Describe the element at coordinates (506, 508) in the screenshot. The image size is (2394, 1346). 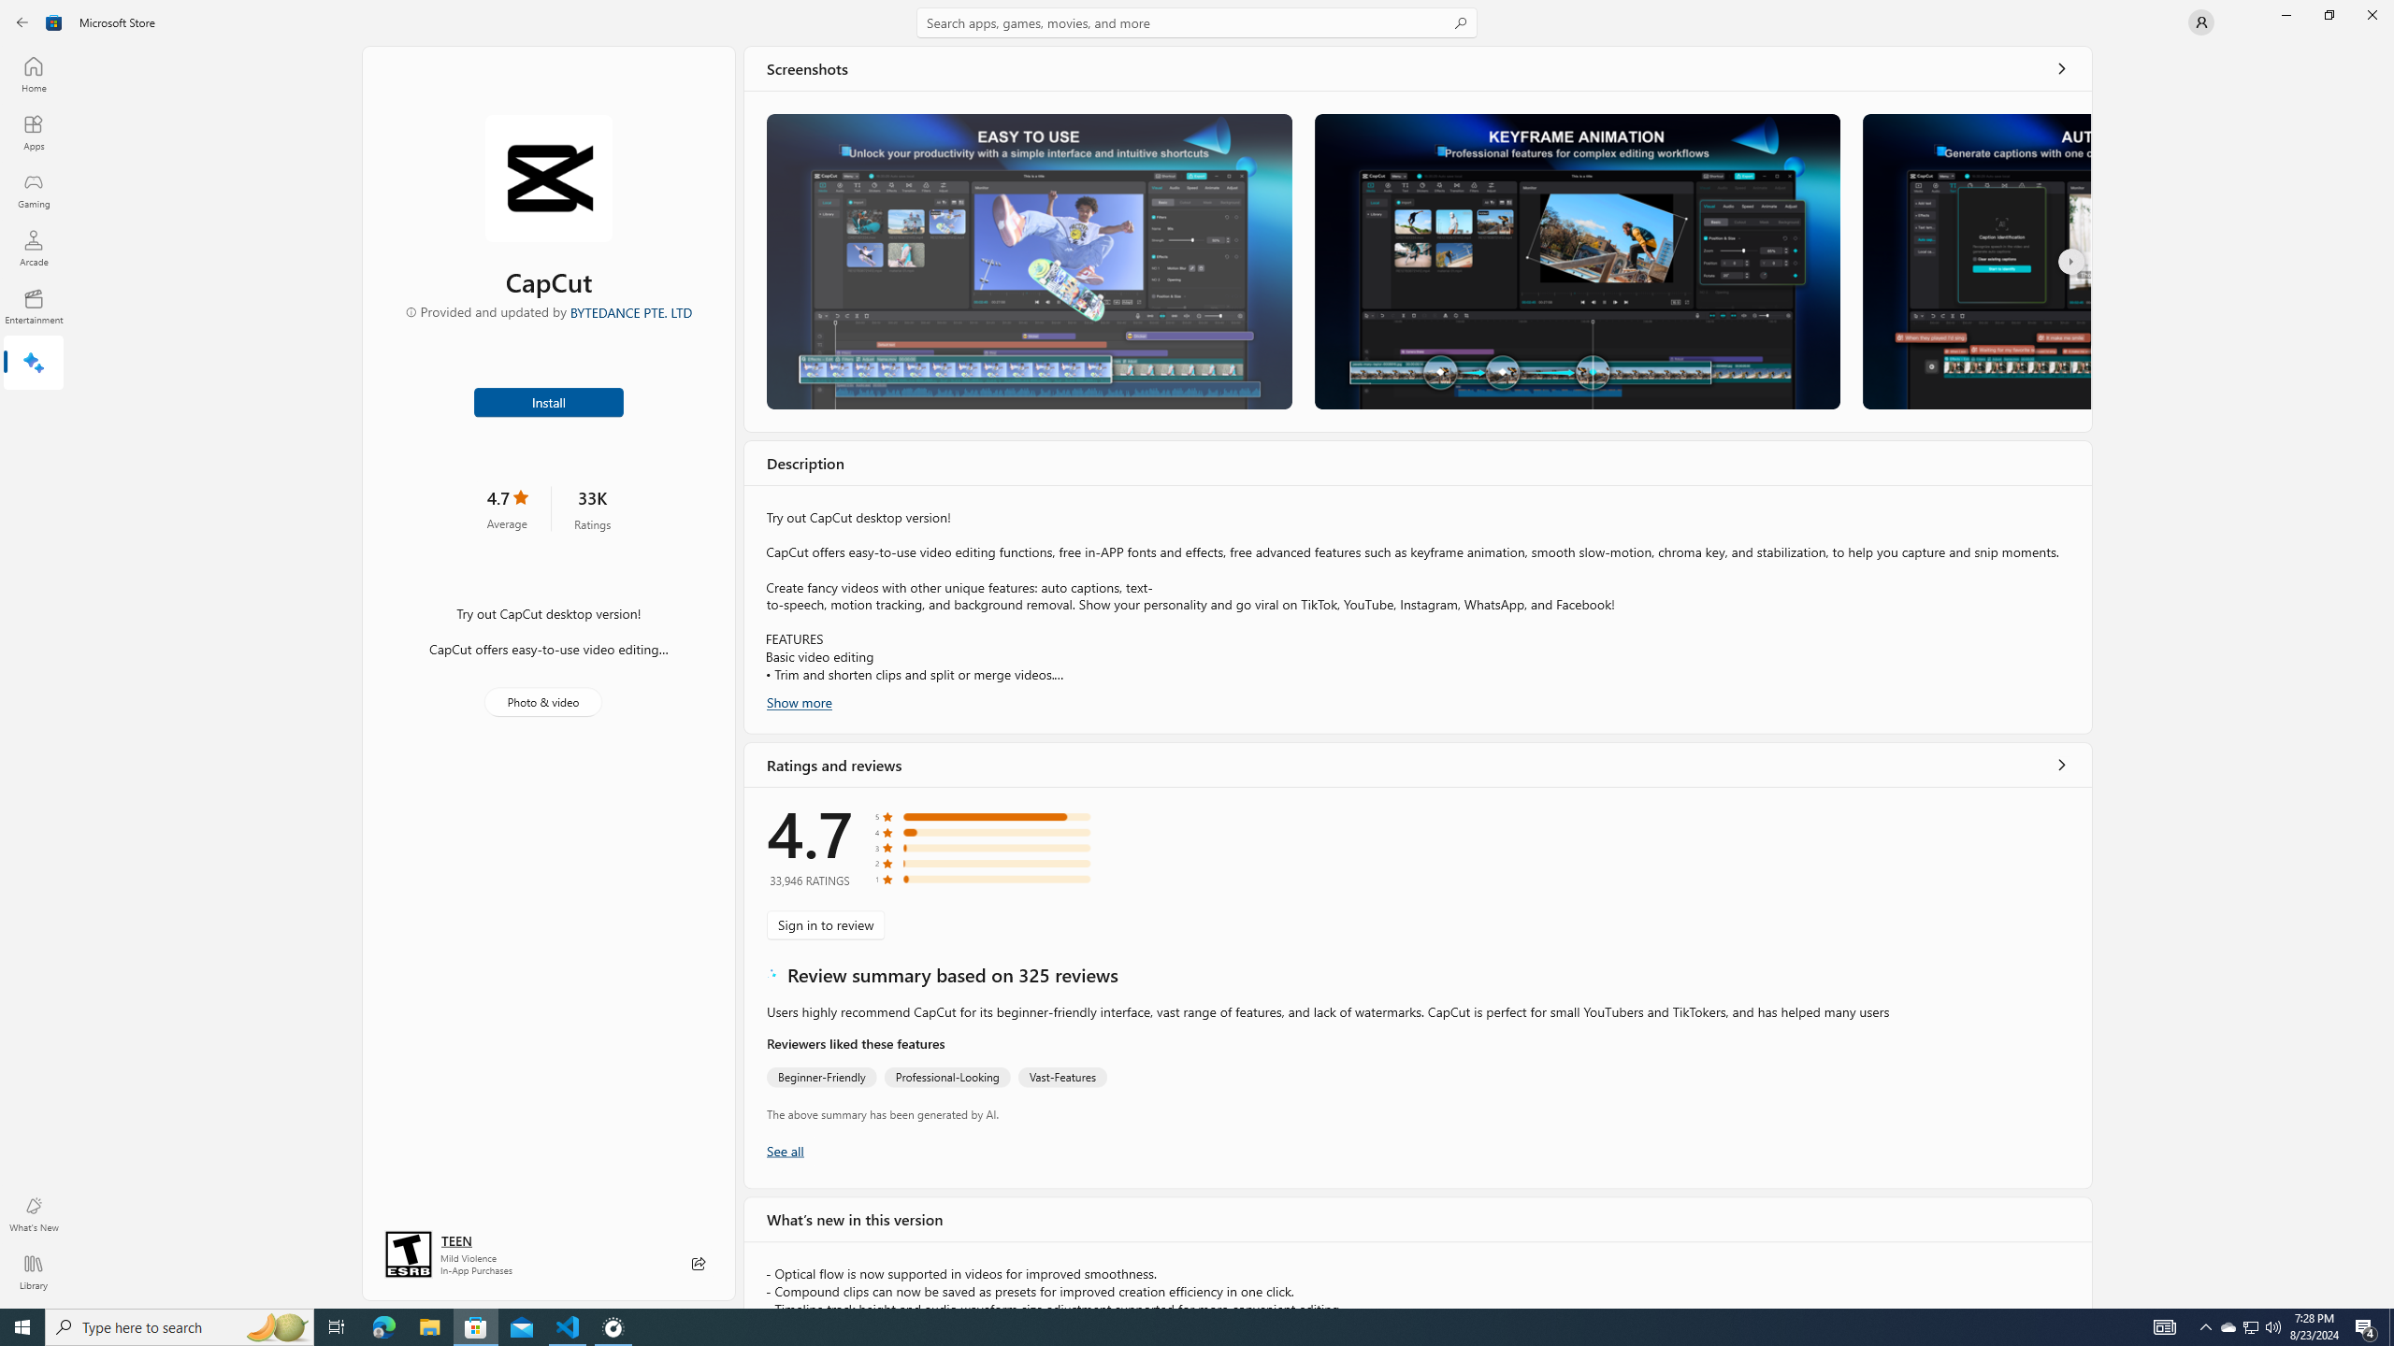
I see `4.7 stars. Click to skip to ratings and reviews` at that location.